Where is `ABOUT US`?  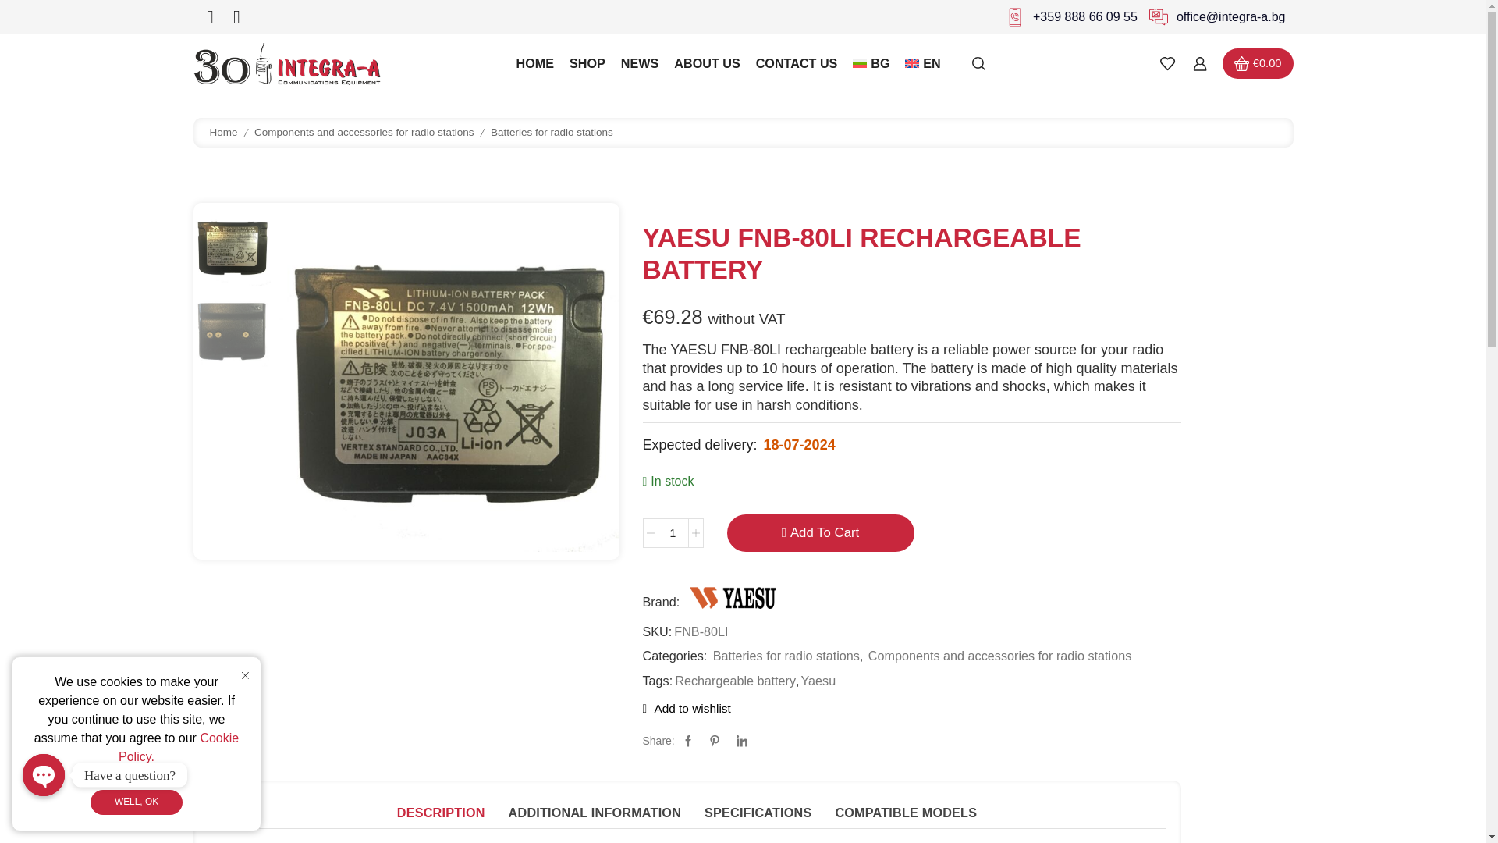
ABOUT US is located at coordinates (707, 62).